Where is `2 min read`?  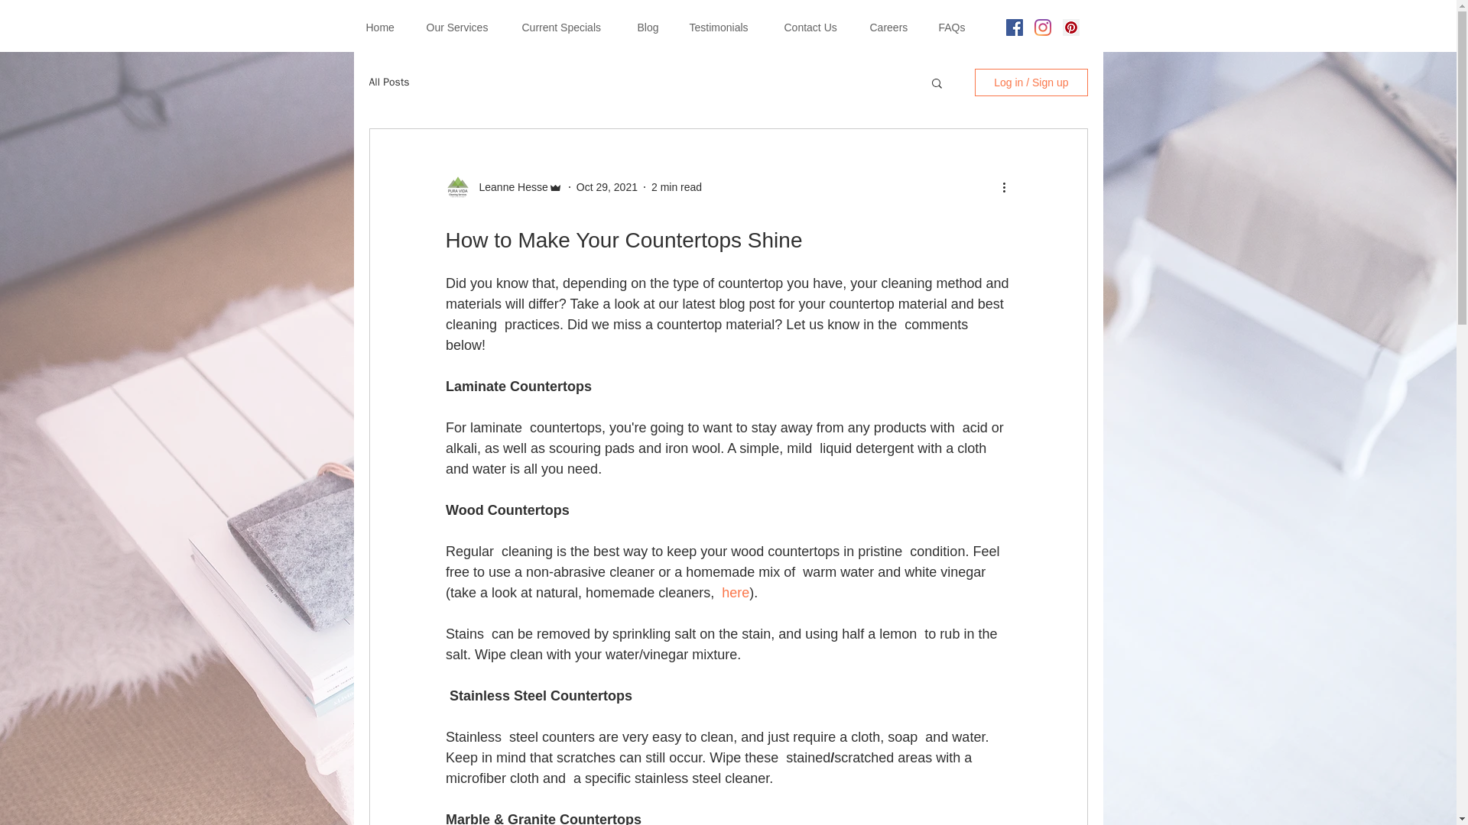
2 min read is located at coordinates (676, 186).